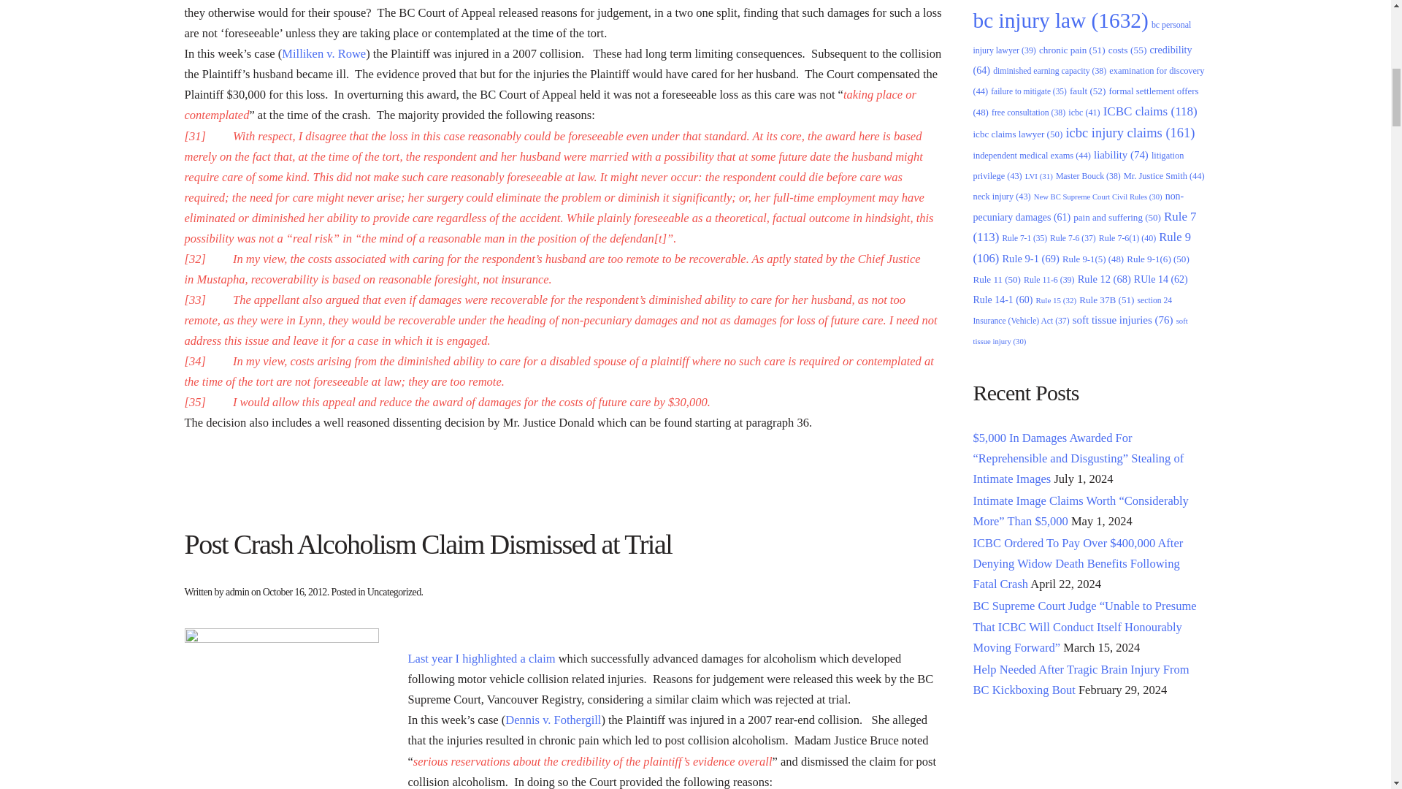 This screenshot has height=789, width=1402. What do you see at coordinates (553, 720) in the screenshot?
I see `Dennis v. Fothergill` at bounding box center [553, 720].